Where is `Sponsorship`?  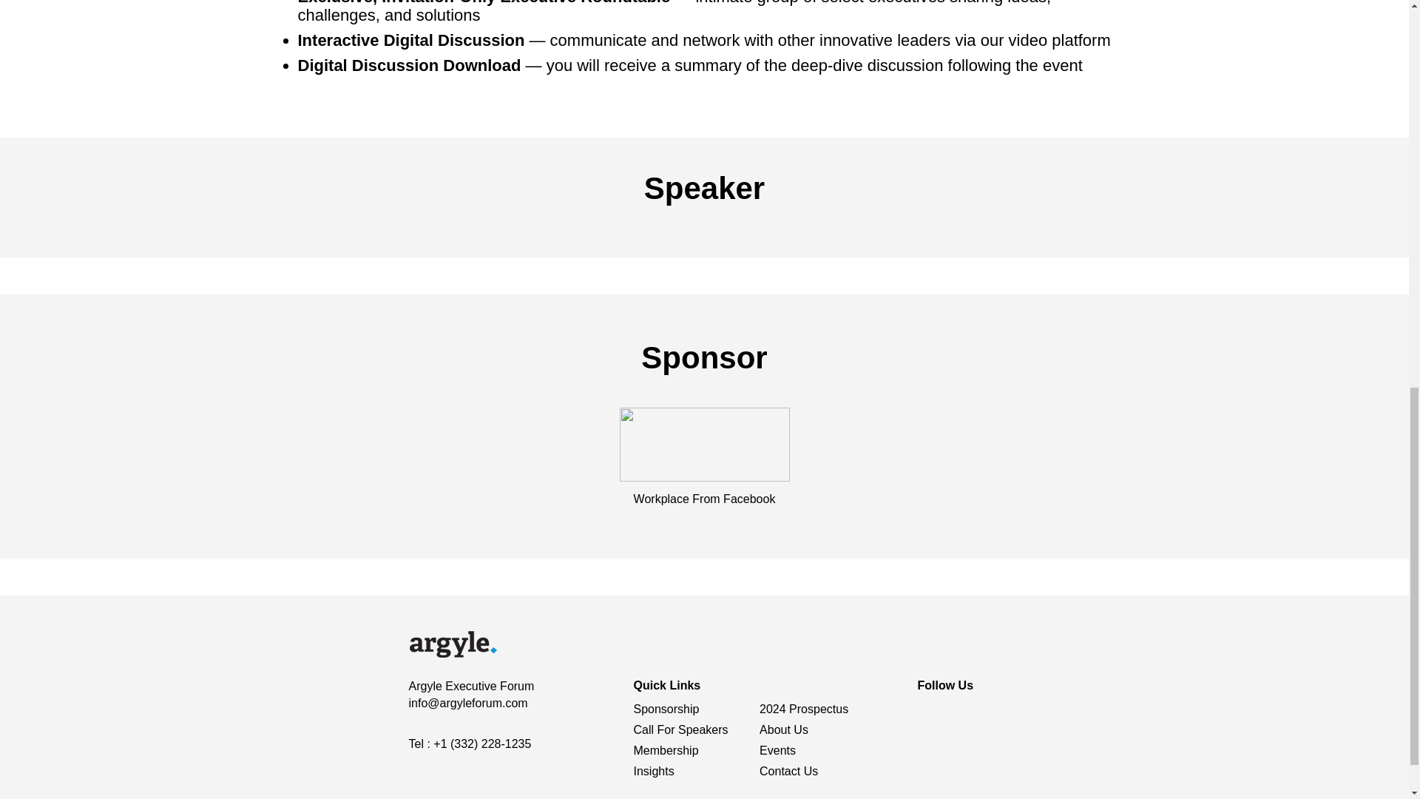 Sponsorship is located at coordinates (666, 709).